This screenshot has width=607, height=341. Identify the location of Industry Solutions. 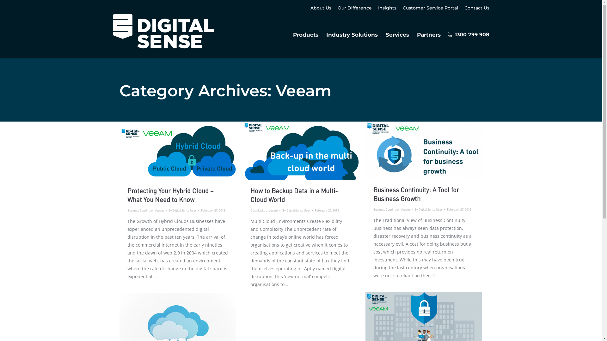
(352, 35).